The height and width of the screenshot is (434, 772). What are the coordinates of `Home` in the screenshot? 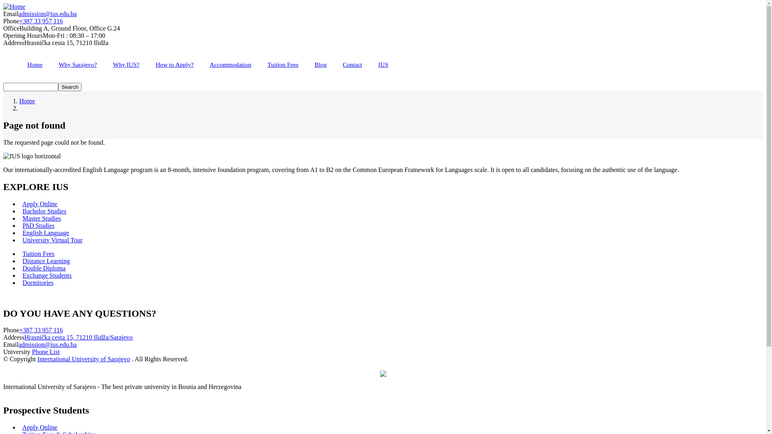 It's located at (35, 64).